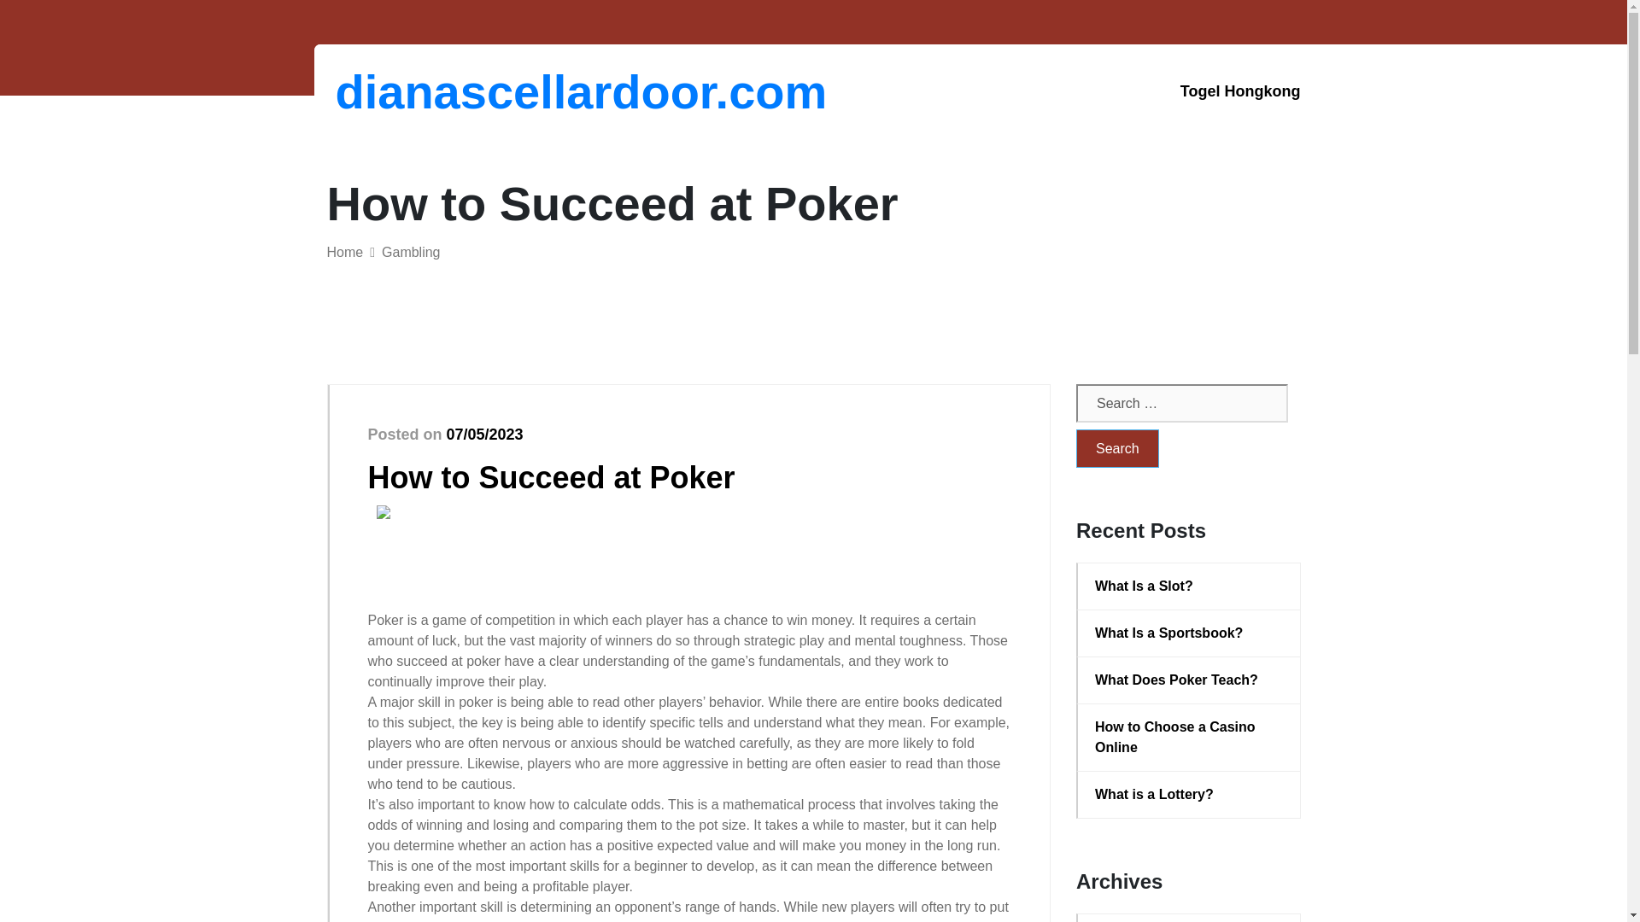 This screenshot has width=1640, height=922. What do you see at coordinates (1189, 586) in the screenshot?
I see `What Is a Slot?` at bounding box center [1189, 586].